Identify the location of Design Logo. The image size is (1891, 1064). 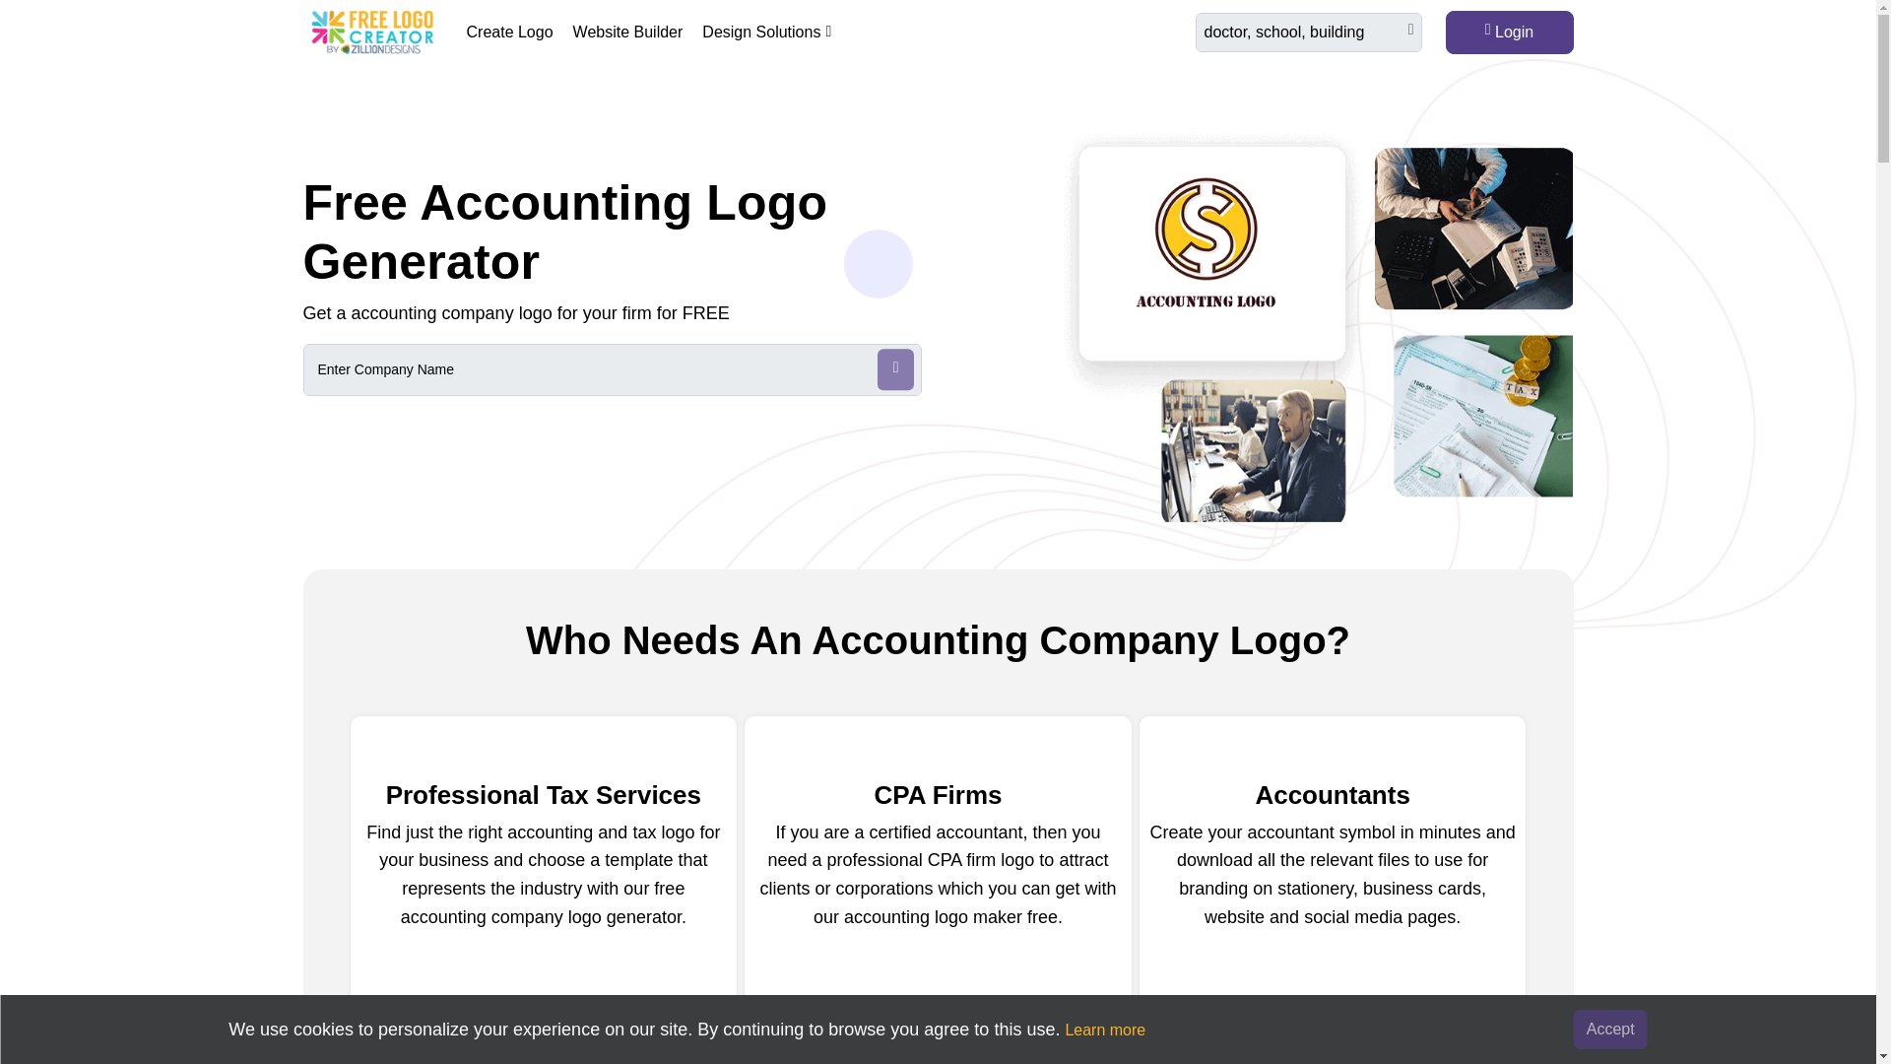
(421, 447).